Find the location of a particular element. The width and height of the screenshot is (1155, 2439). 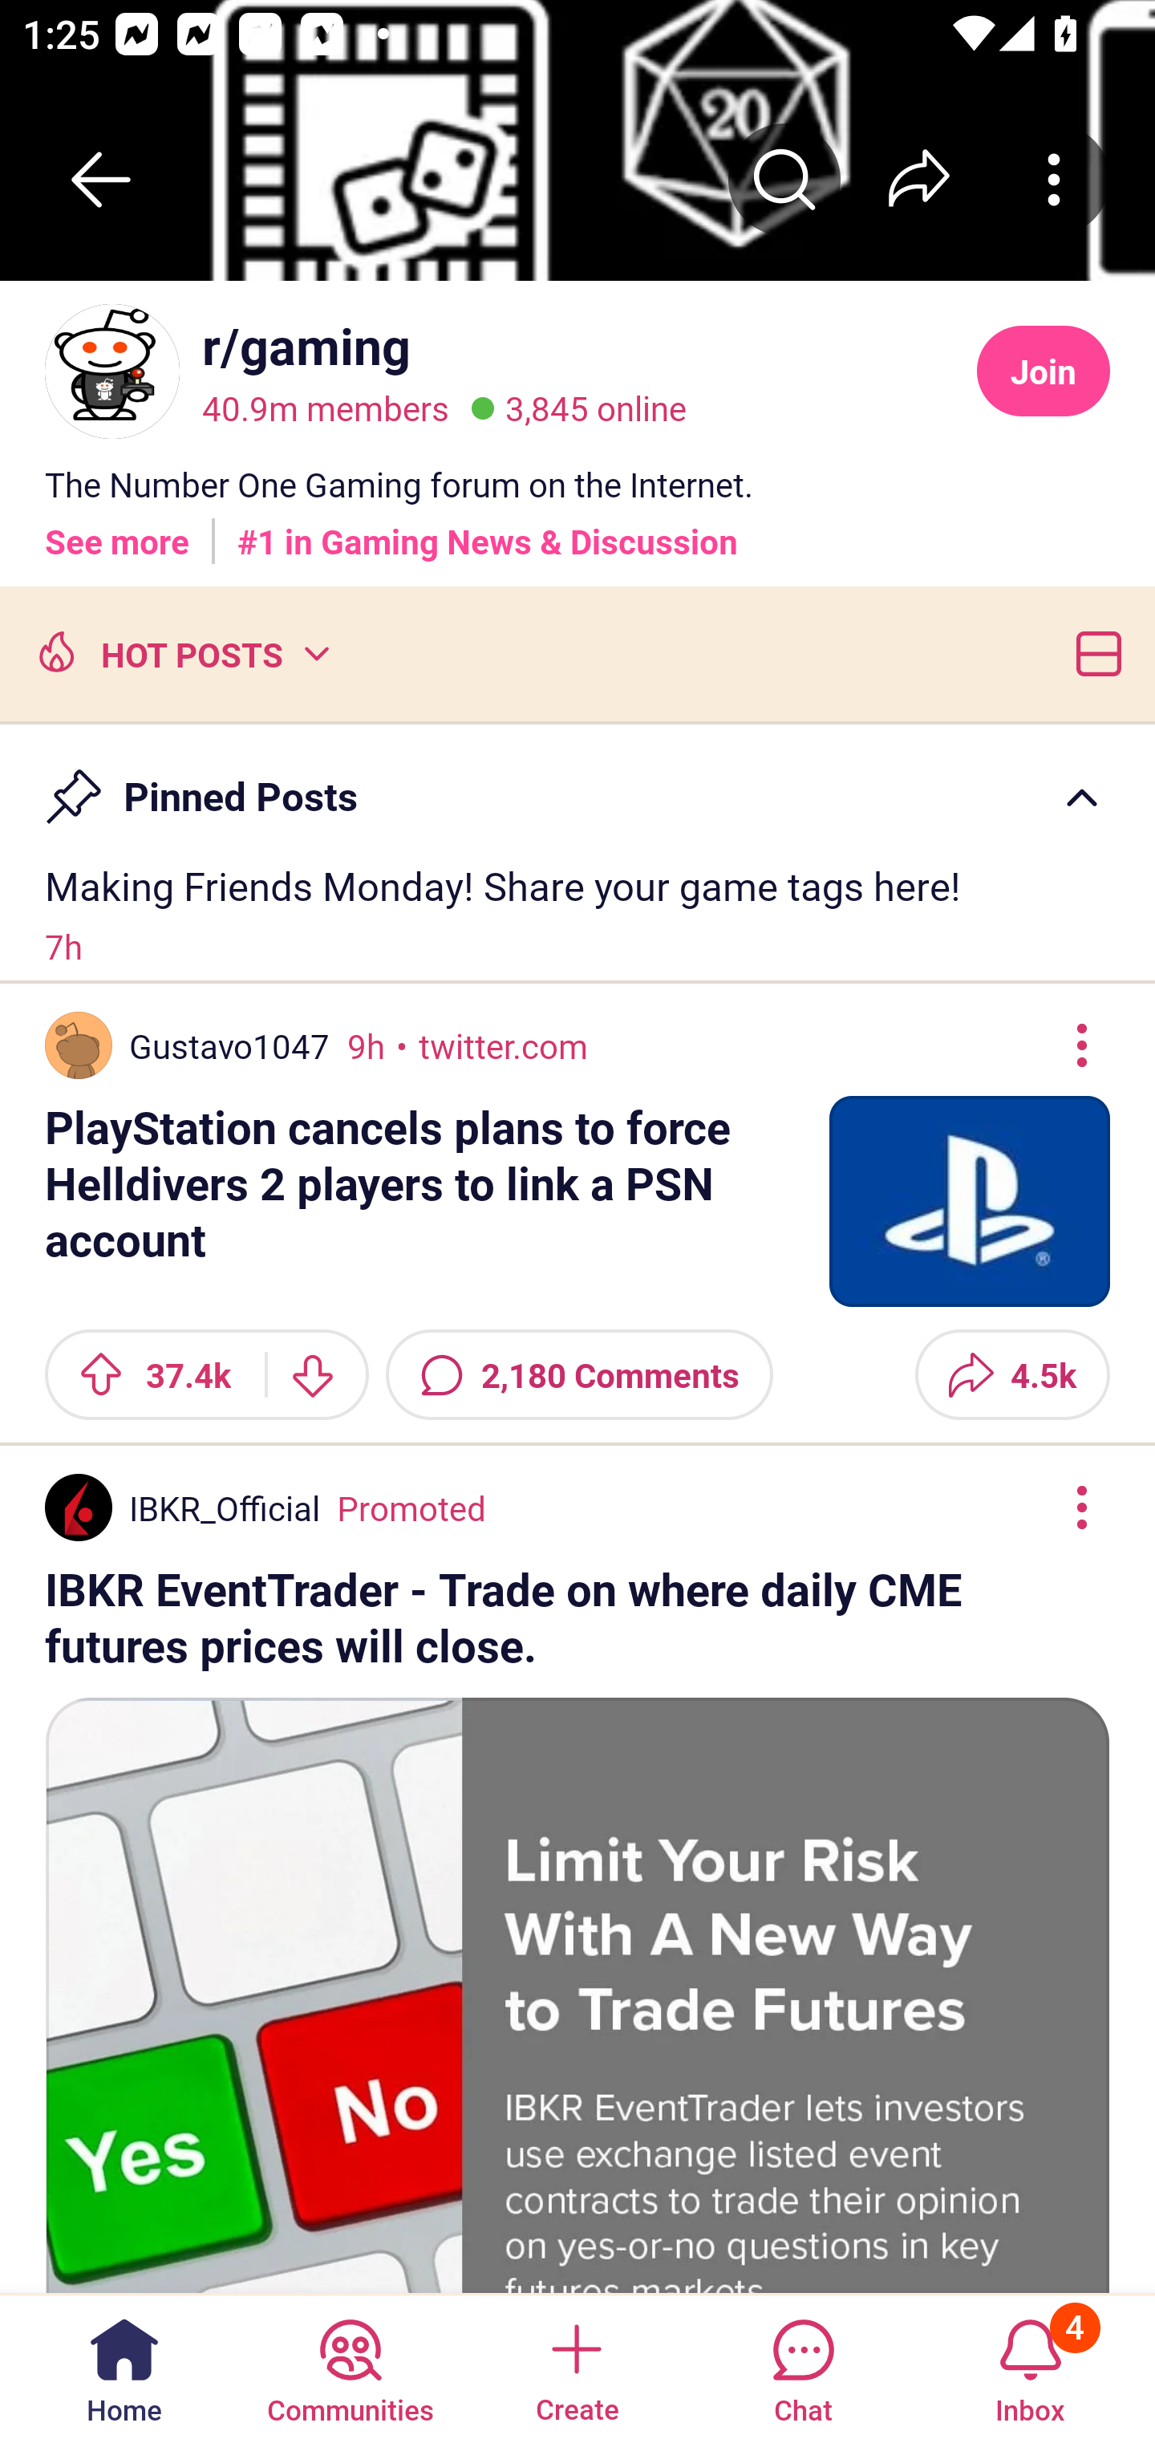

Pin Pinned Posts Caret is located at coordinates (577, 782).